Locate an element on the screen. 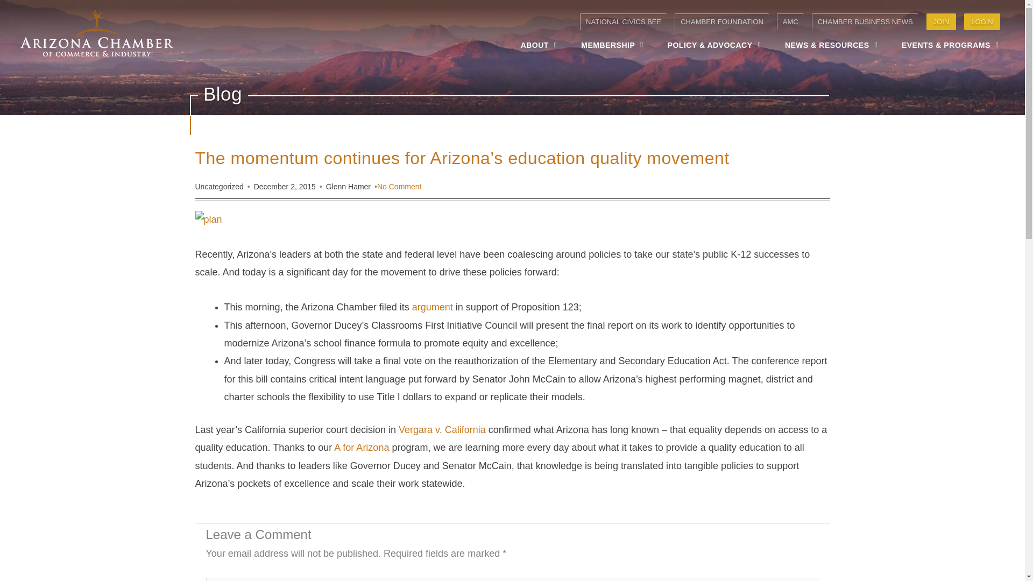 The image size is (1033, 581). NATIONAL CIVICS BEE is located at coordinates (623, 22).